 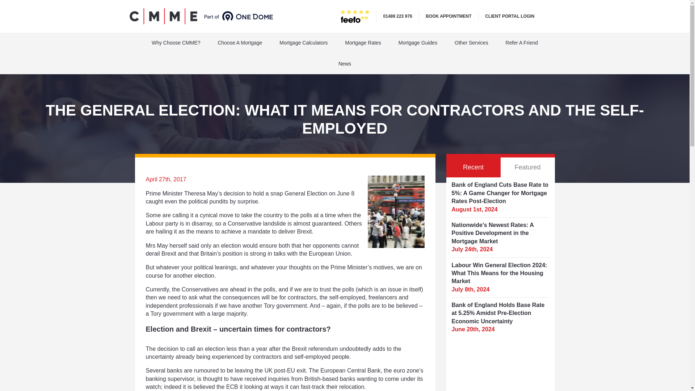 I want to click on Why Choose CMME?, so click(x=176, y=43).